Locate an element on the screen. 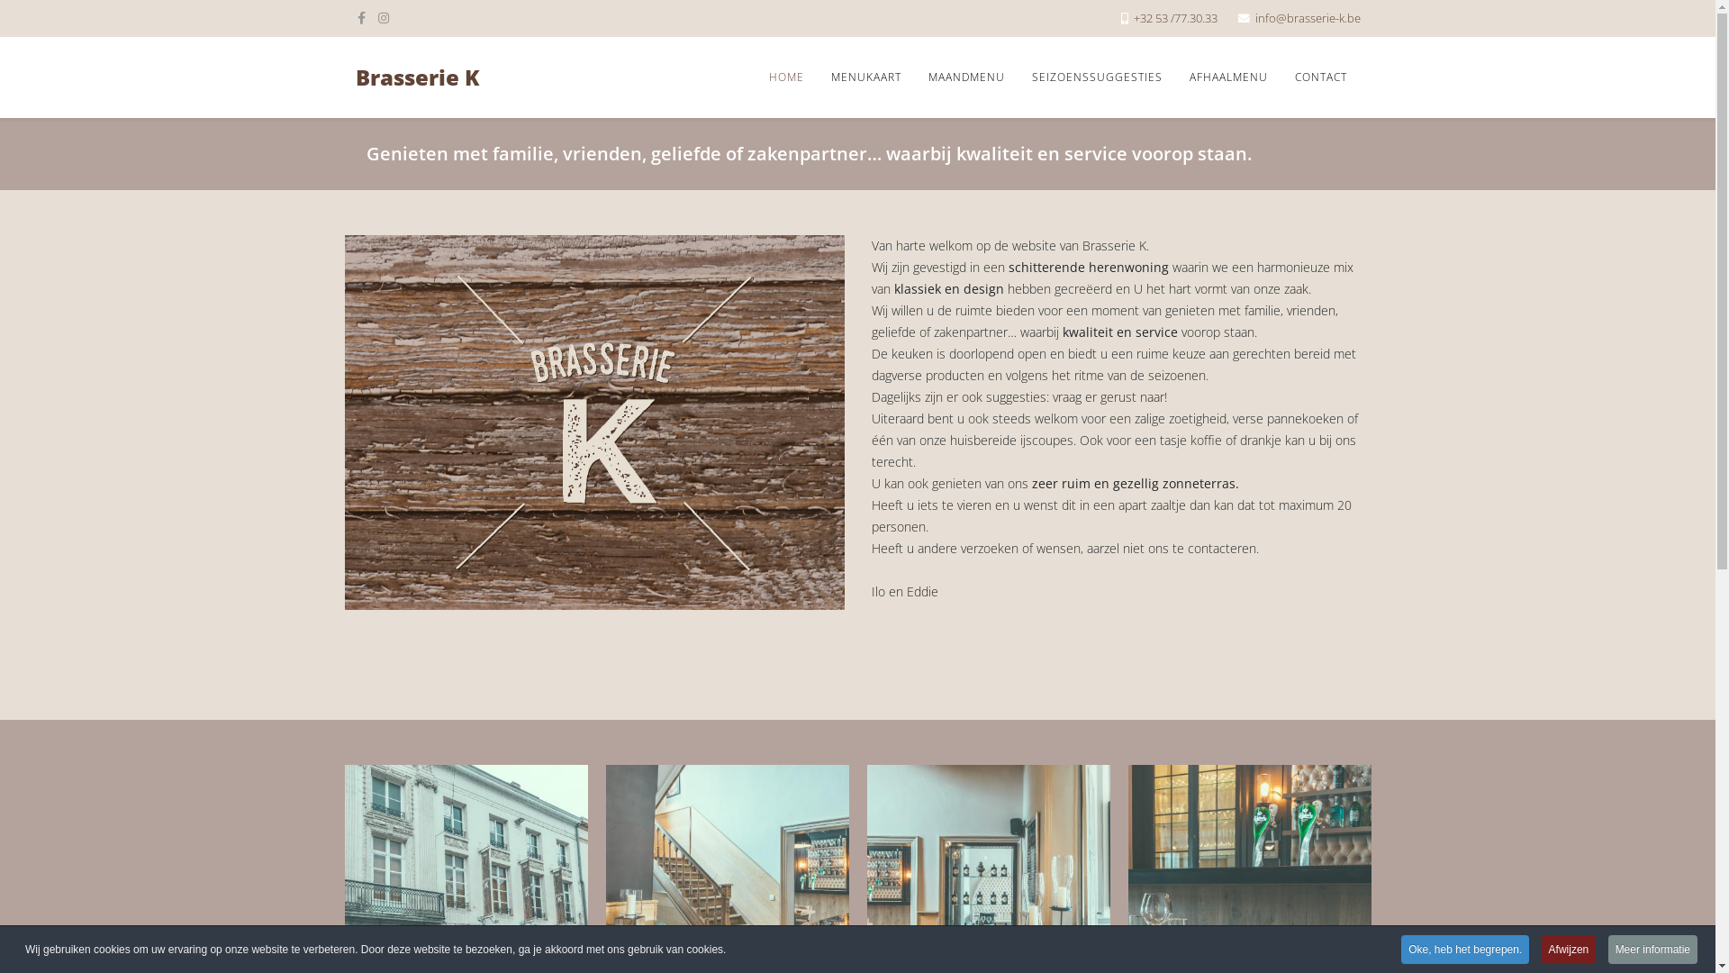 The width and height of the screenshot is (1729, 973). HOME is located at coordinates (785, 77).